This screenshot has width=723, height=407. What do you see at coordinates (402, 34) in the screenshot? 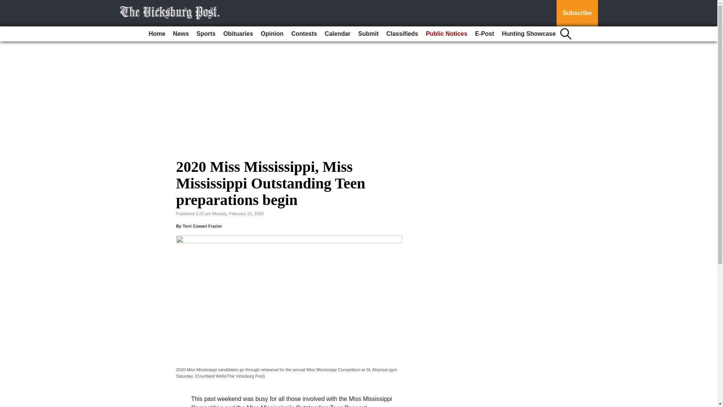
I see `Classifieds` at bounding box center [402, 34].